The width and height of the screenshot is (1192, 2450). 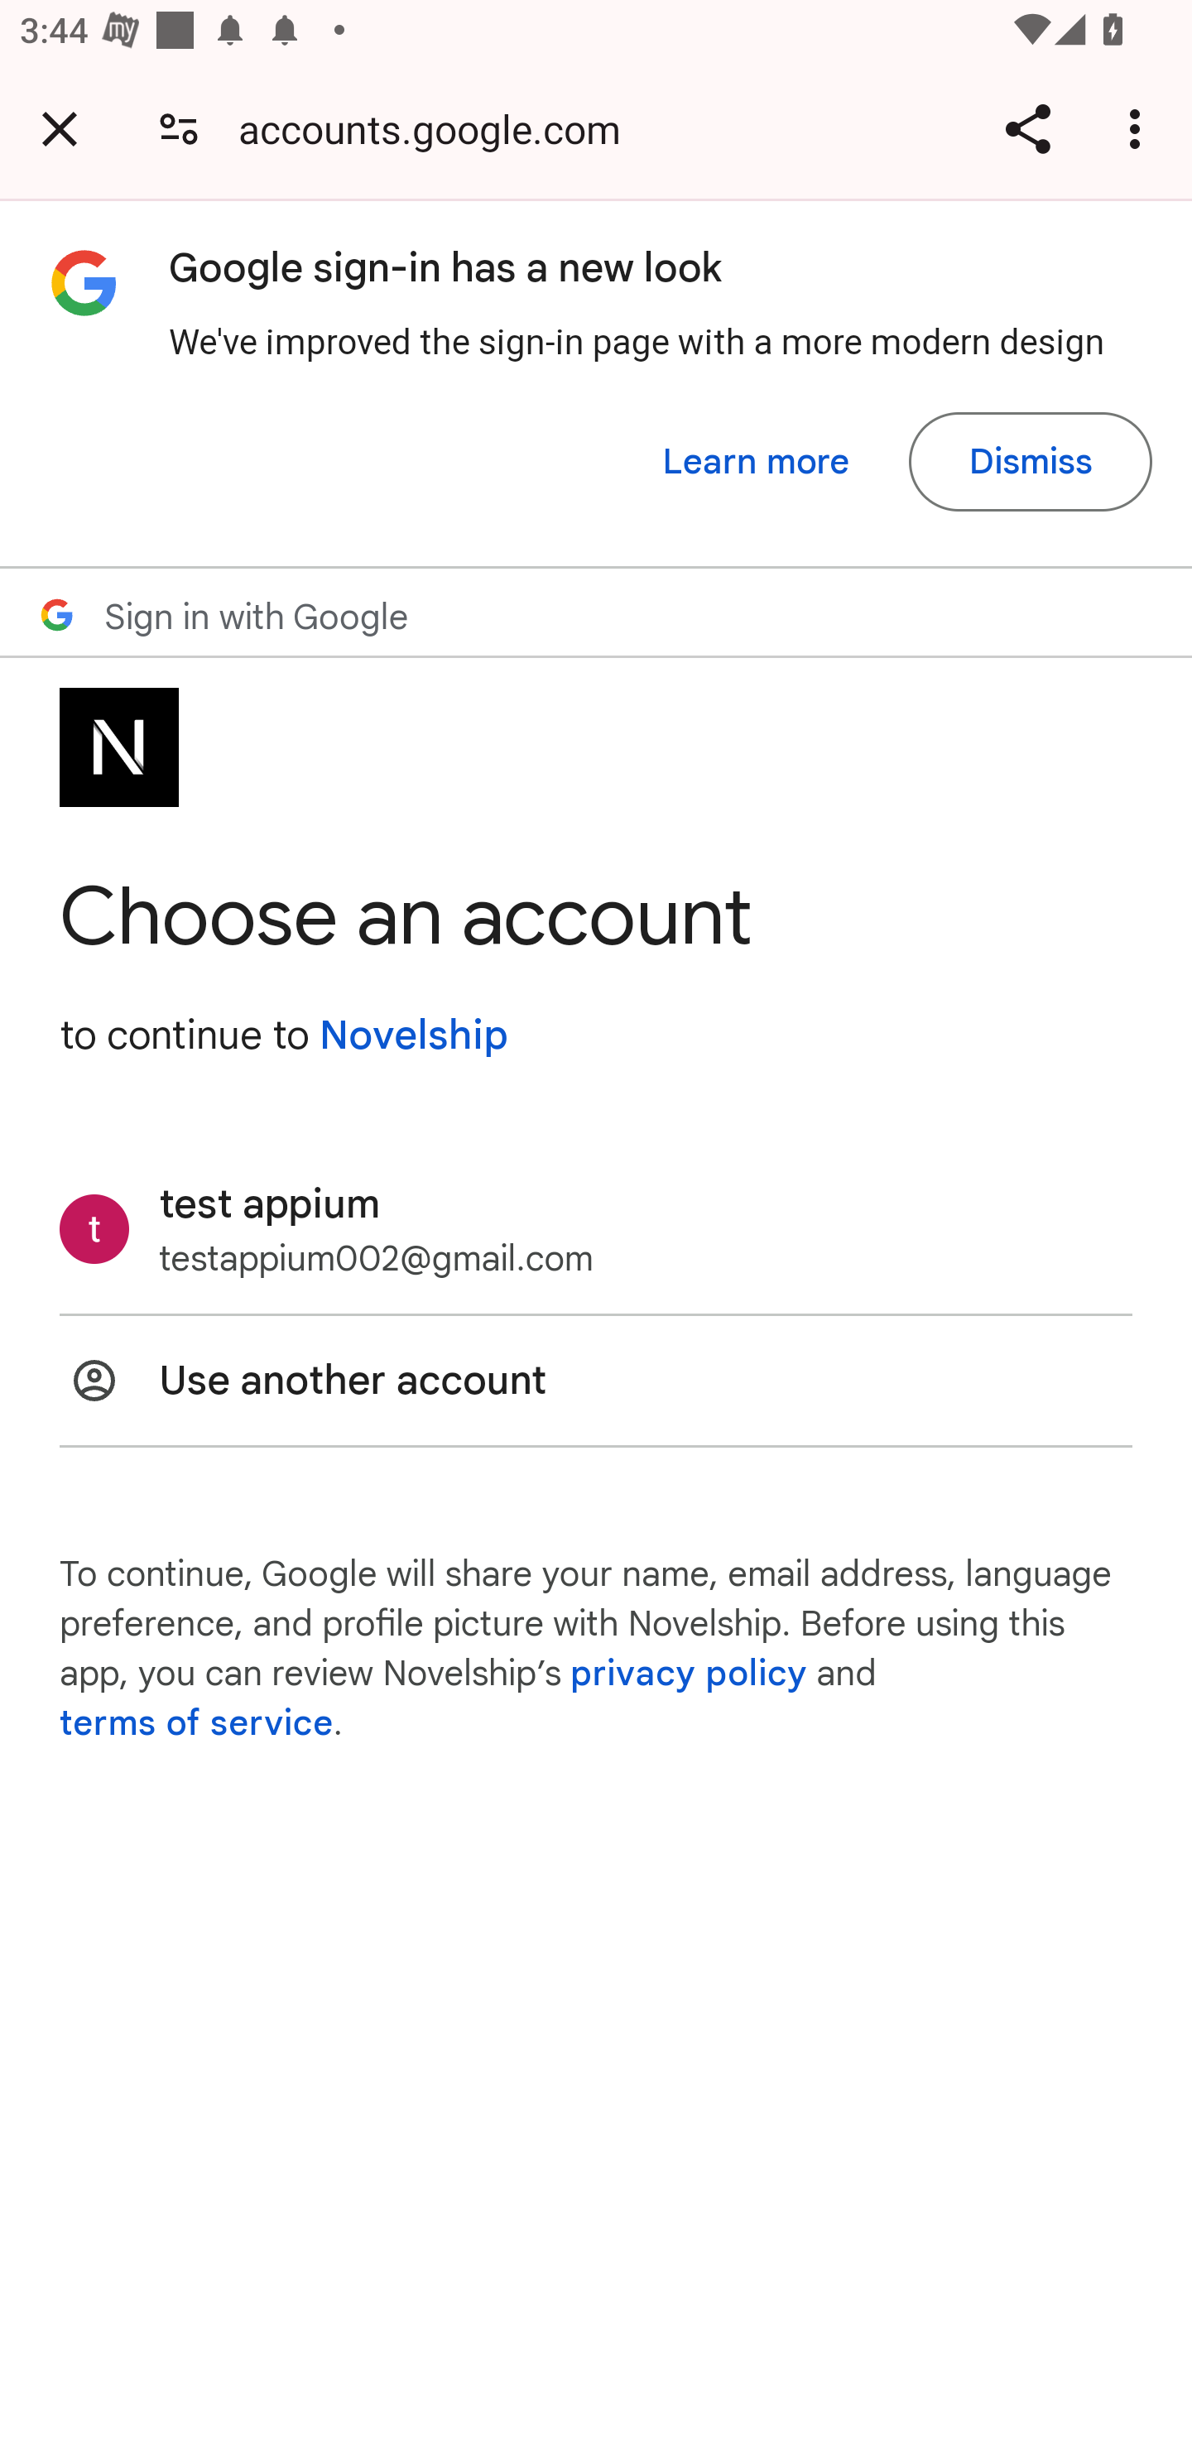 I want to click on Customize and control Google Chrome, so click(x=1139, y=128).